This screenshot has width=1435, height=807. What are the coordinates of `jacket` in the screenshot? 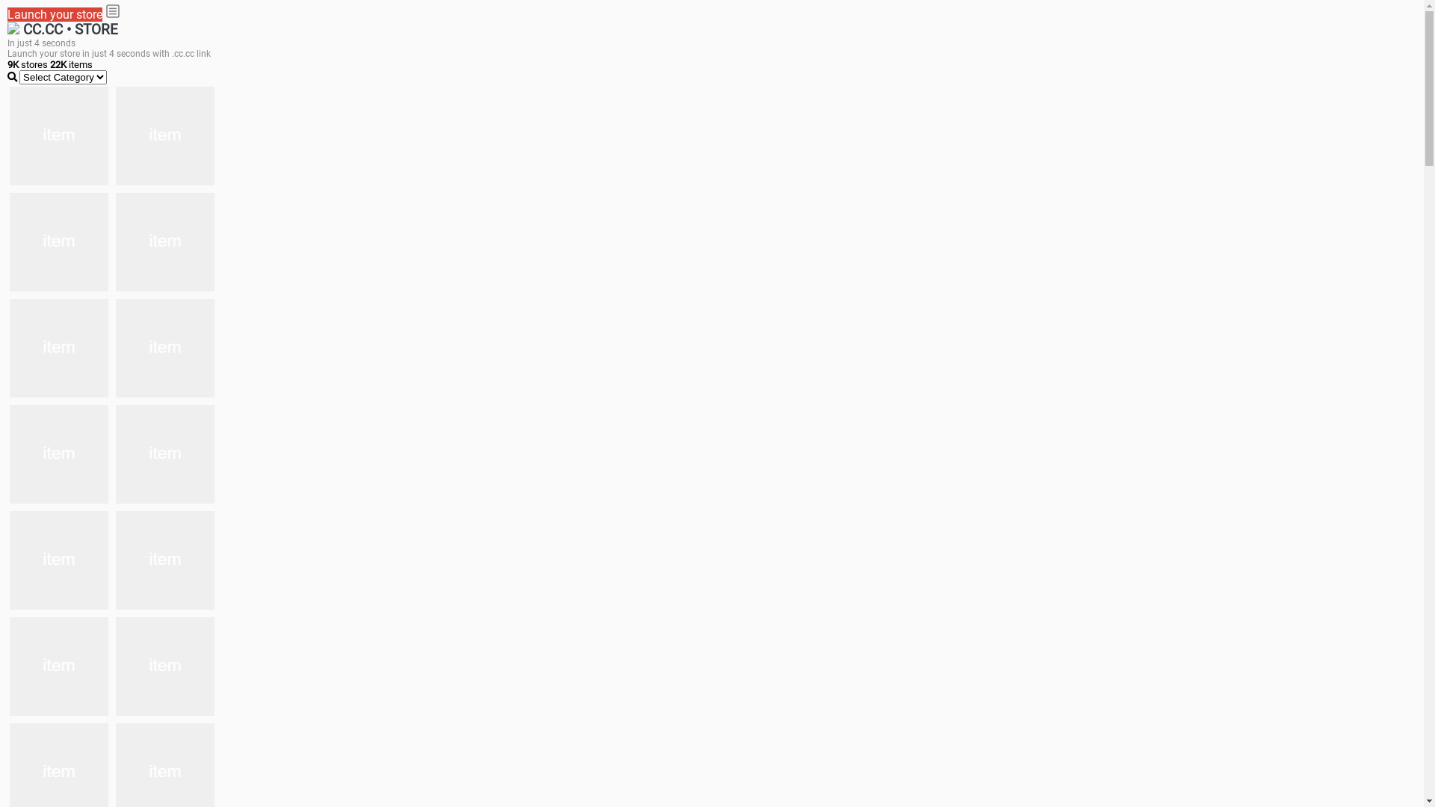 It's located at (59, 136).